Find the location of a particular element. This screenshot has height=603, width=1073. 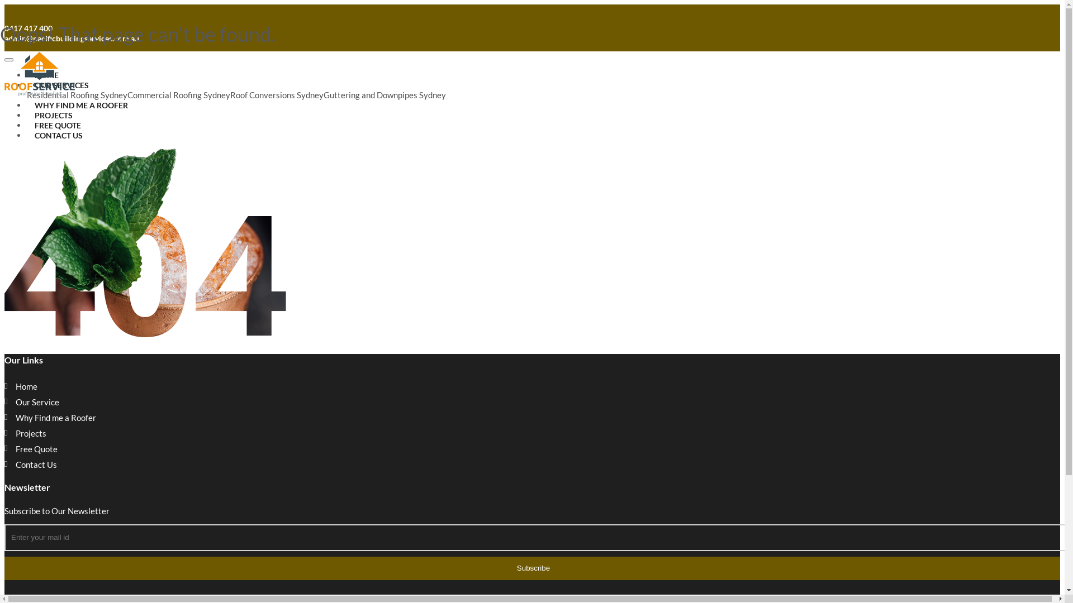

Free Quote is located at coordinates (37, 449).